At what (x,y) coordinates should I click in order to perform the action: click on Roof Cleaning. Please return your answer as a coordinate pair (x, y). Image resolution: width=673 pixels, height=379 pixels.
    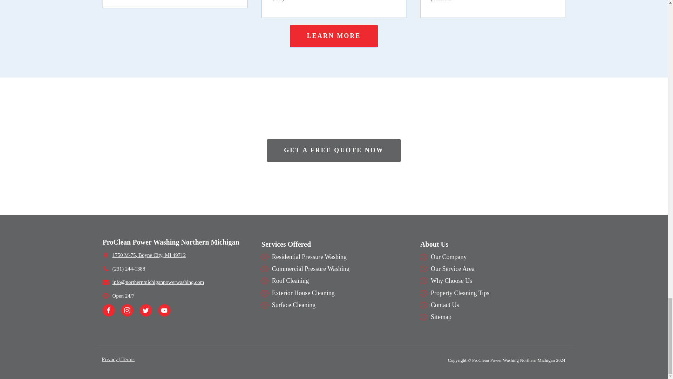
    Looking at the image, I should click on (290, 281).